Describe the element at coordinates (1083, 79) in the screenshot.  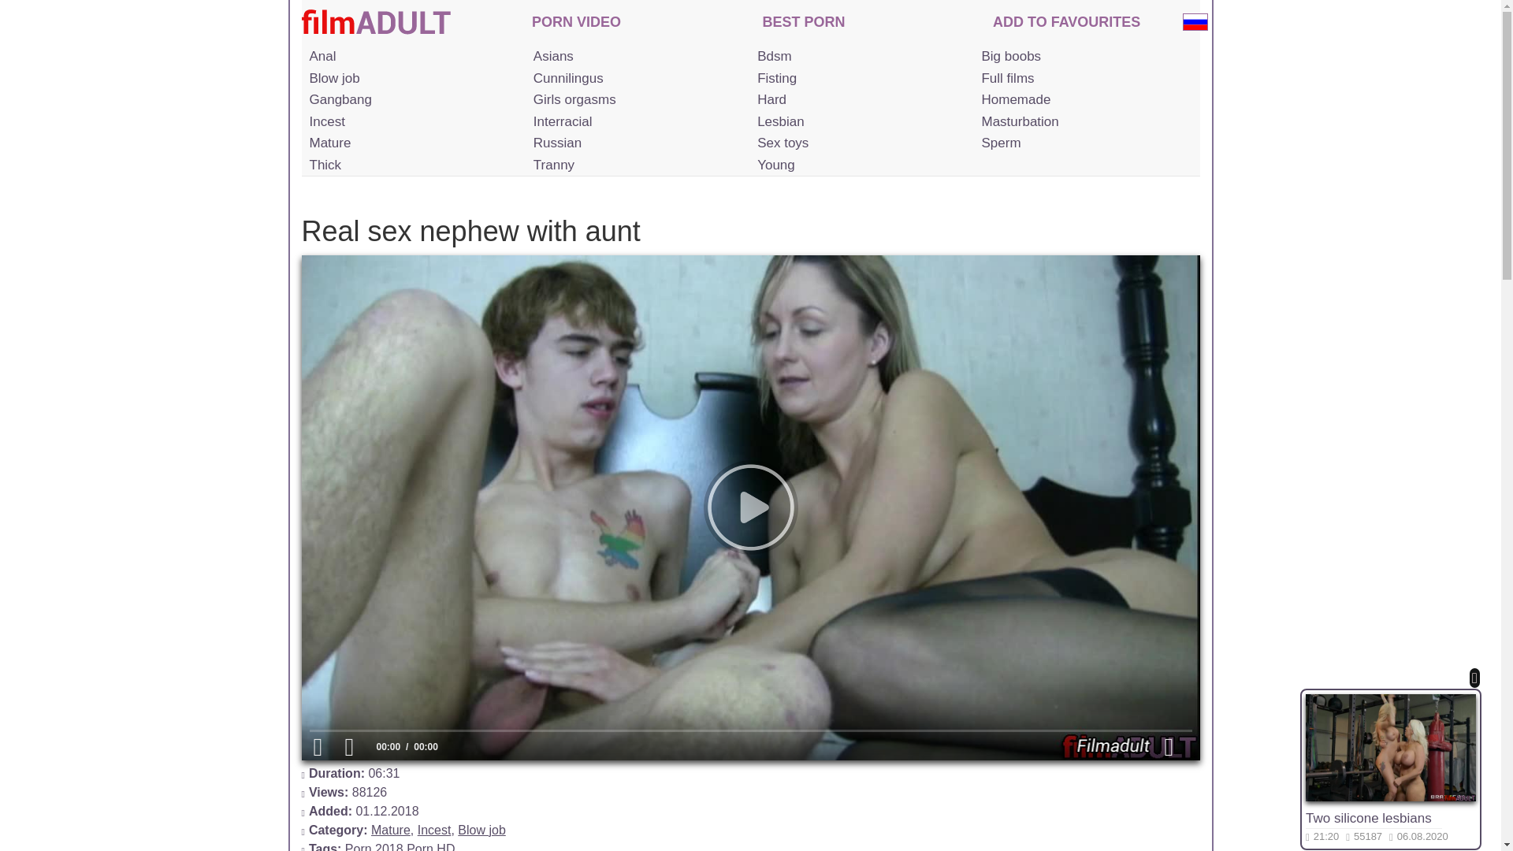
I see `Full films` at that location.